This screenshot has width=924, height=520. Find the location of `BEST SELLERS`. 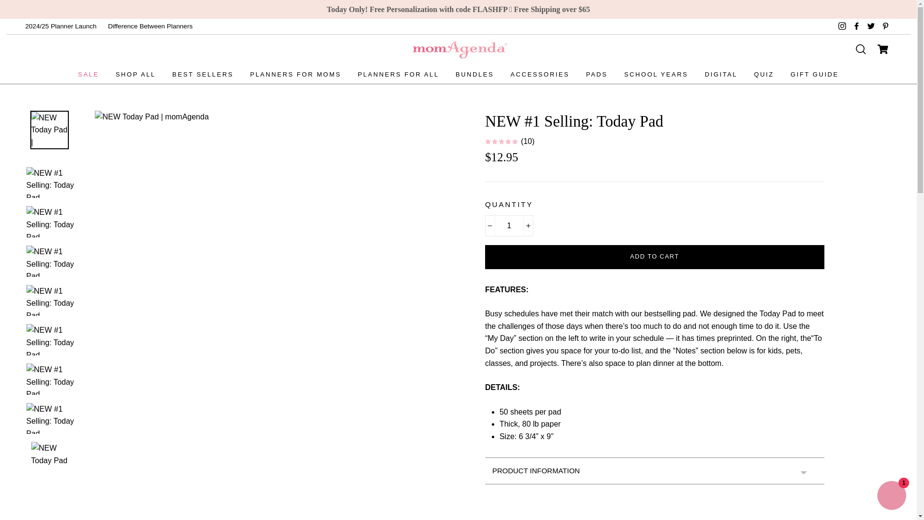

BEST SELLERS is located at coordinates (203, 75).